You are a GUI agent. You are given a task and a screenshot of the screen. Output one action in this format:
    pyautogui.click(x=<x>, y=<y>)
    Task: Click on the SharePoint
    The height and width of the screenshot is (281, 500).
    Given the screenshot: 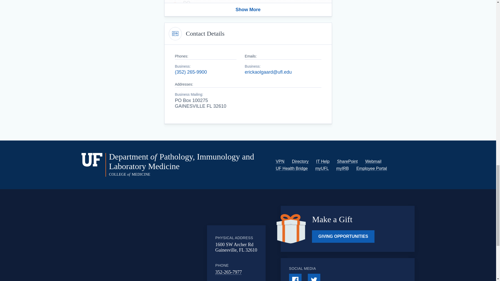 What is the action you would take?
    pyautogui.click(x=347, y=161)
    